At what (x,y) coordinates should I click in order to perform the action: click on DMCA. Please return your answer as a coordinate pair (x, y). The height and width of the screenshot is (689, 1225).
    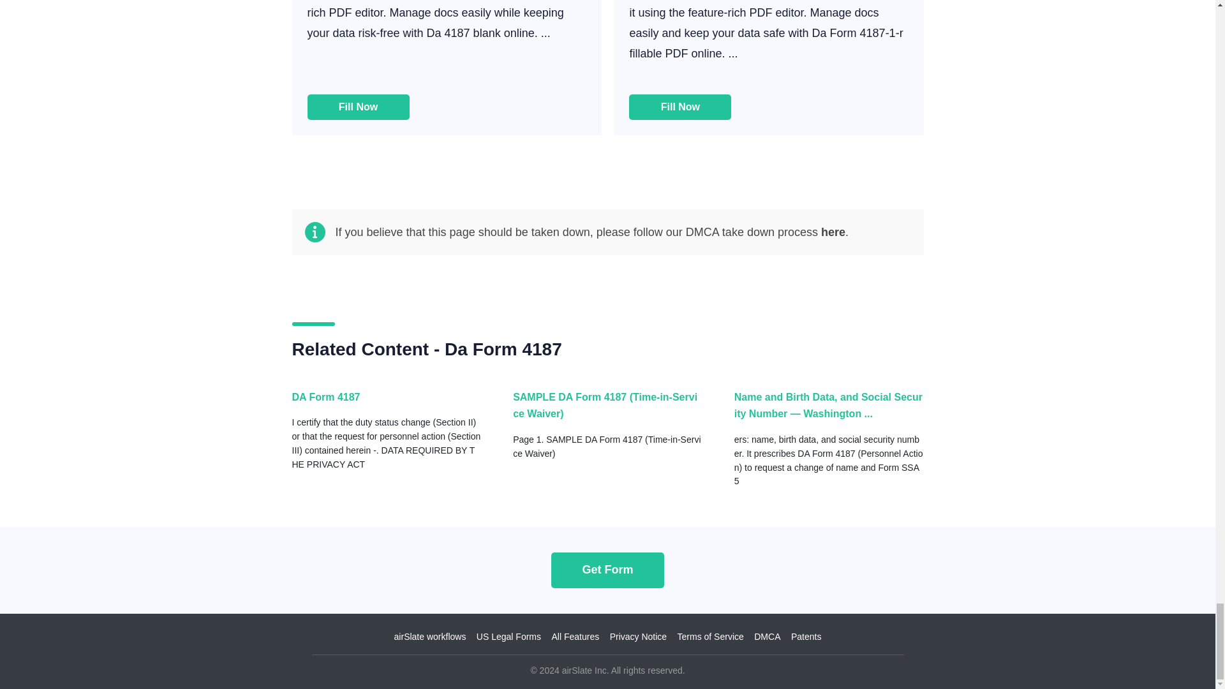
    Looking at the image, I should click on (767, 637).